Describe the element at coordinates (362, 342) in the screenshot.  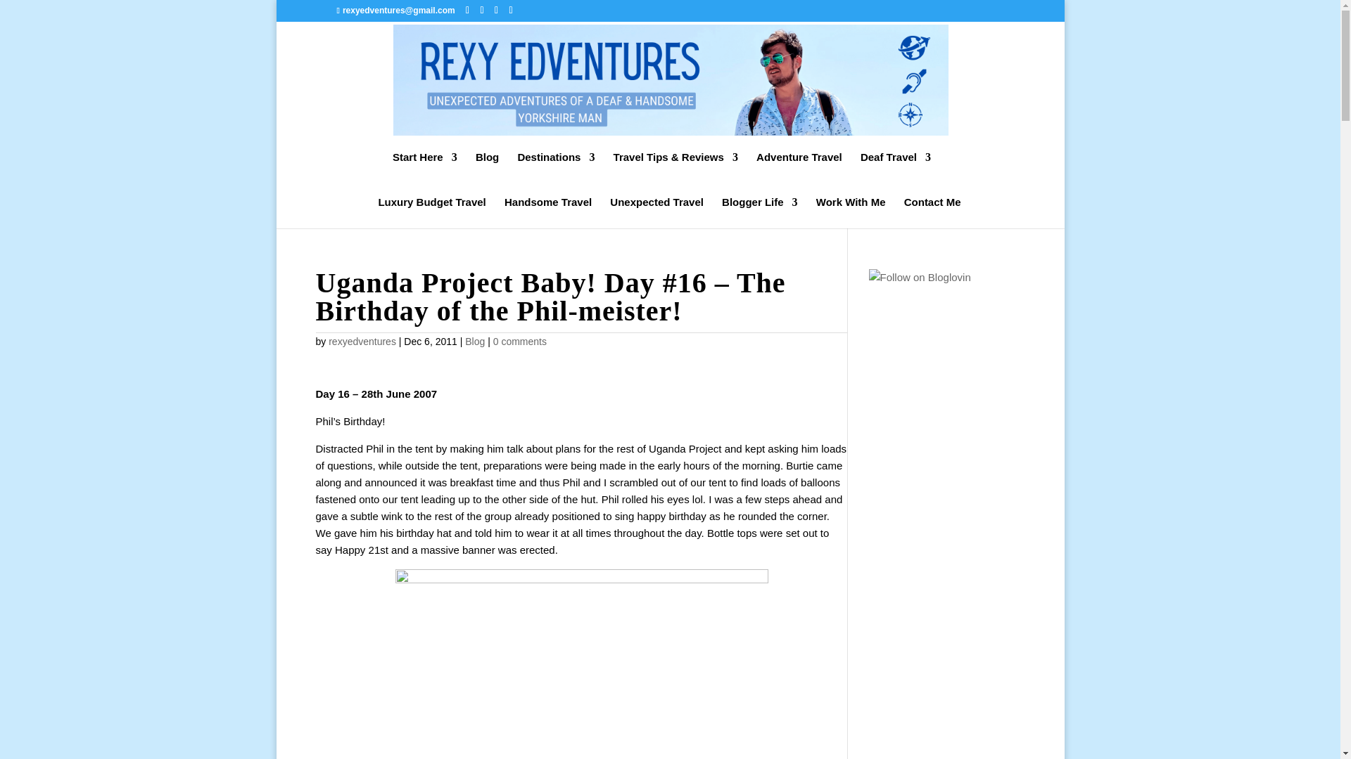
I see `Posts by rexyedventures` at that location.